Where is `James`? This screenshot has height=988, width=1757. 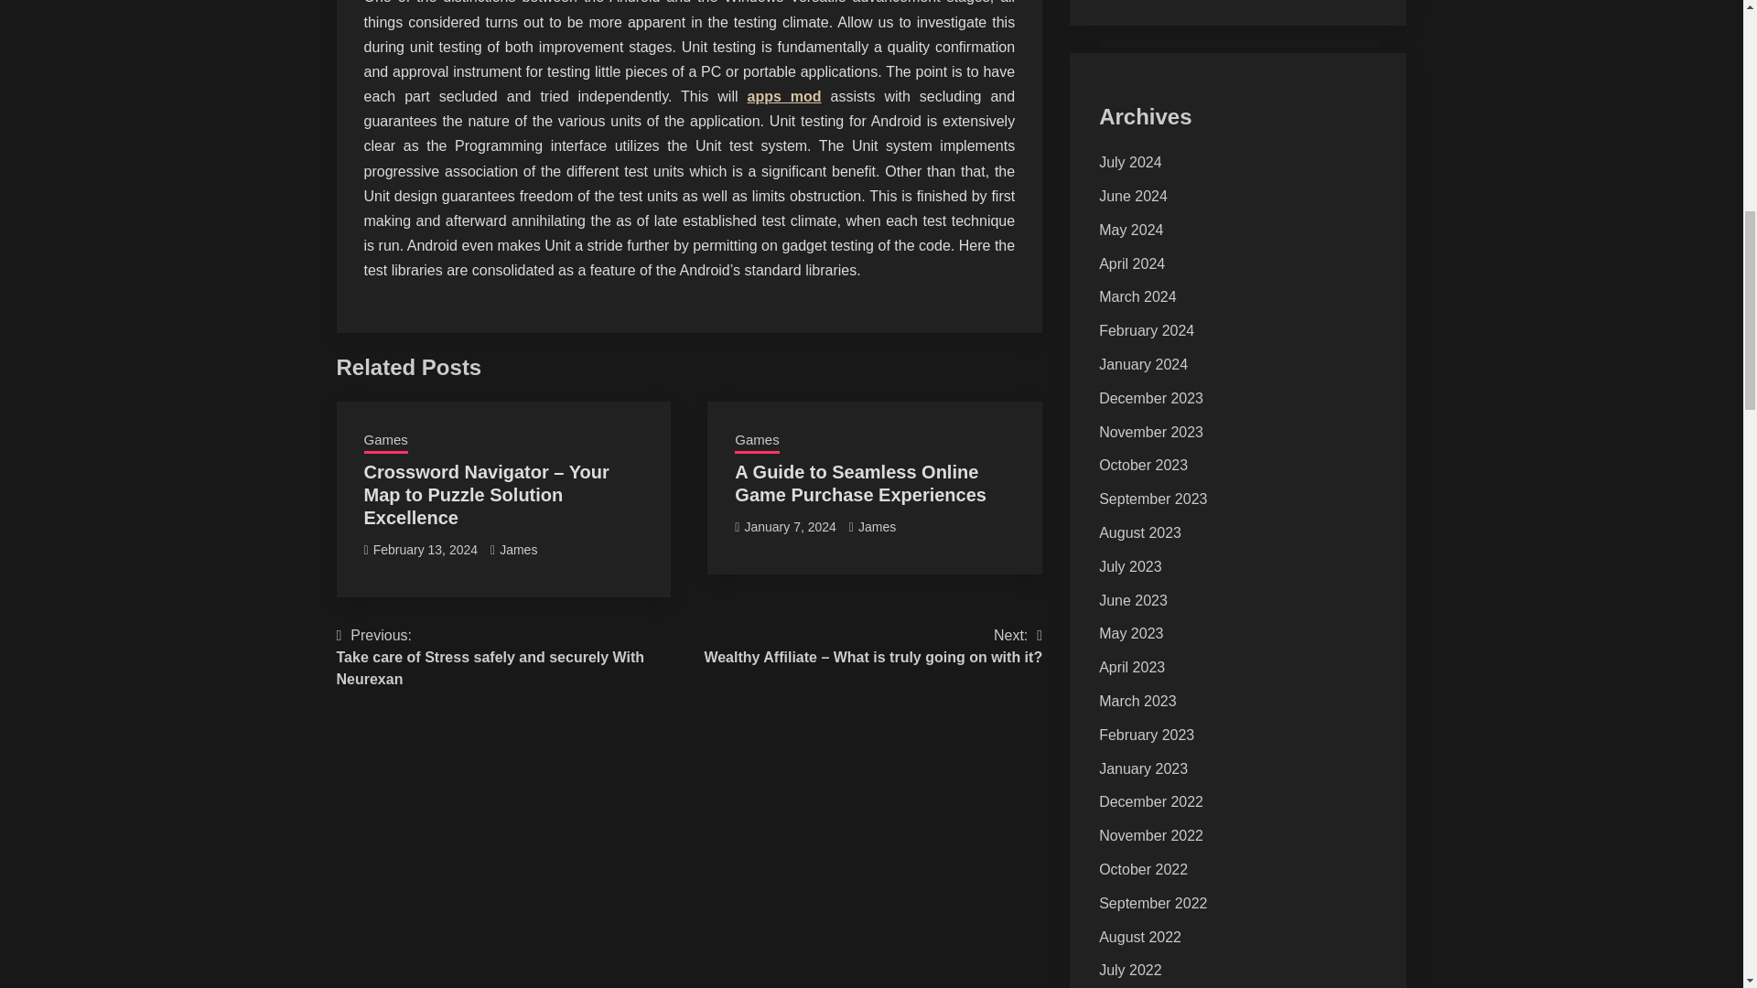
James is located at coordinates (877, 527).